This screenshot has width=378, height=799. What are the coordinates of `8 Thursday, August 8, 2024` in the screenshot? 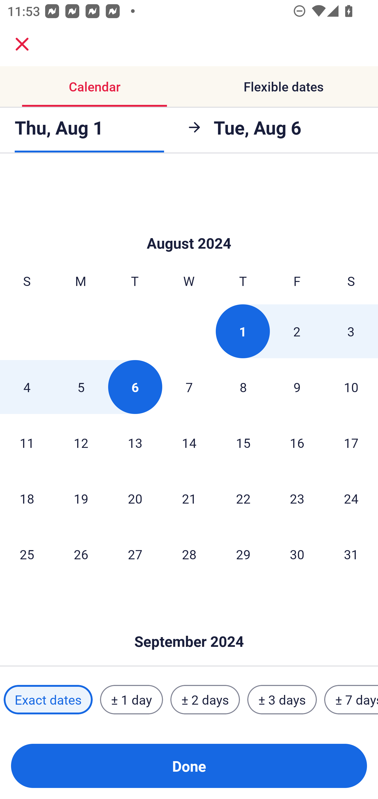 It's located at (243, 387).